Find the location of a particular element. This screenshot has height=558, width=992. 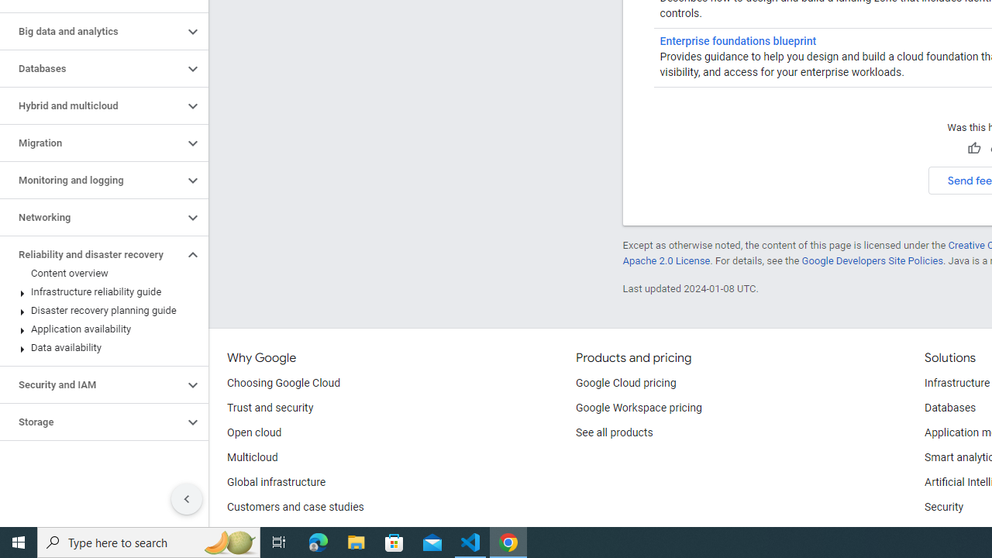

Security is located at coordinates (944, 508).